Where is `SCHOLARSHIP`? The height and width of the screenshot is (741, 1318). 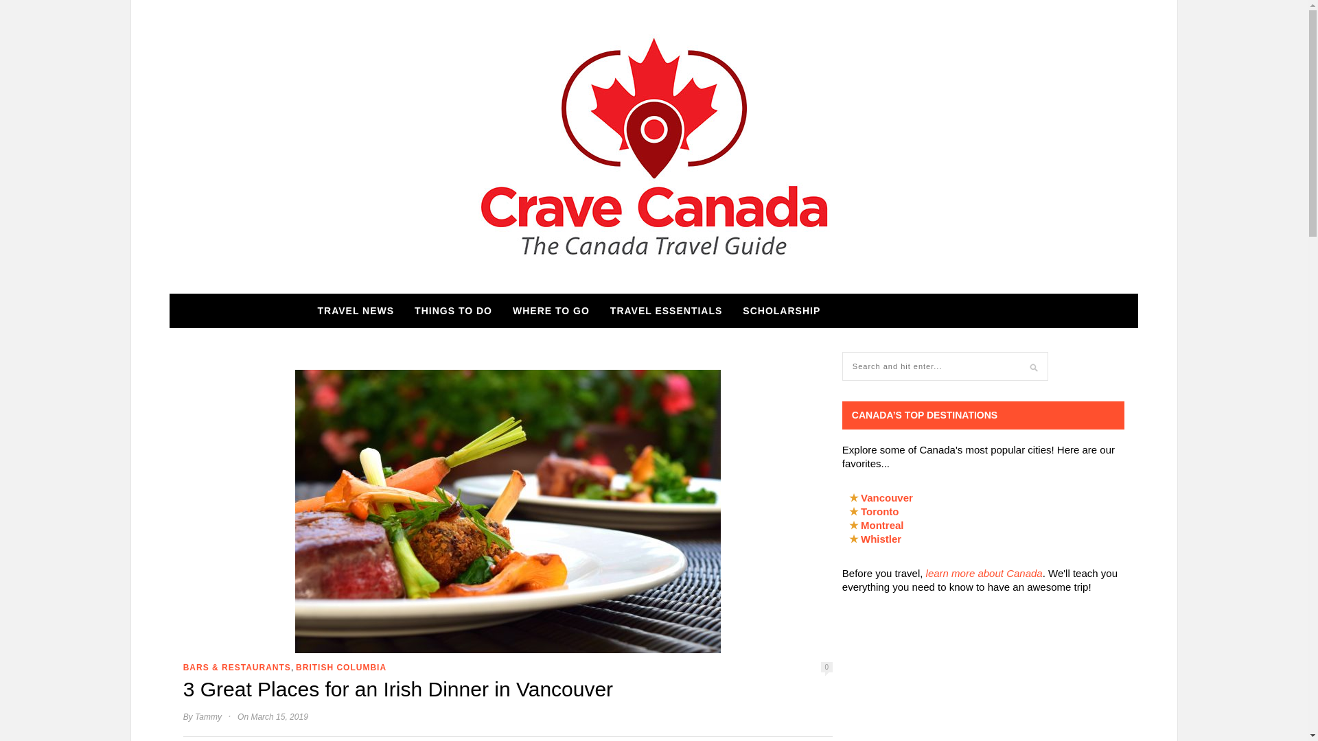
SCHOLARSHIP is located at coordinates (781, 310).